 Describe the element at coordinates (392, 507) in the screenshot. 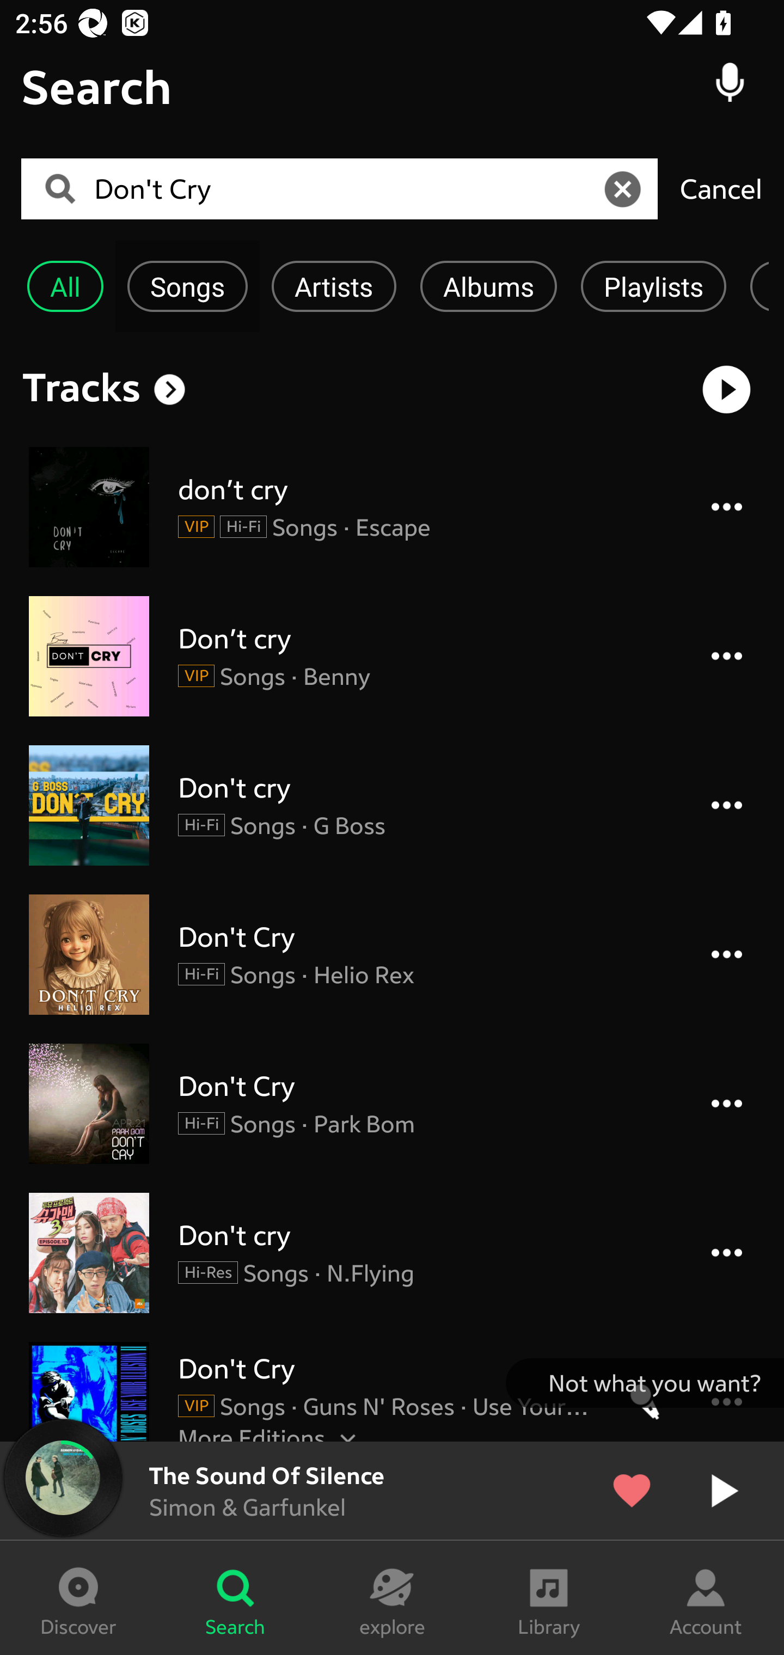

I see `don’t cry VIP Hi-Fi Songs · Escape` at that location.